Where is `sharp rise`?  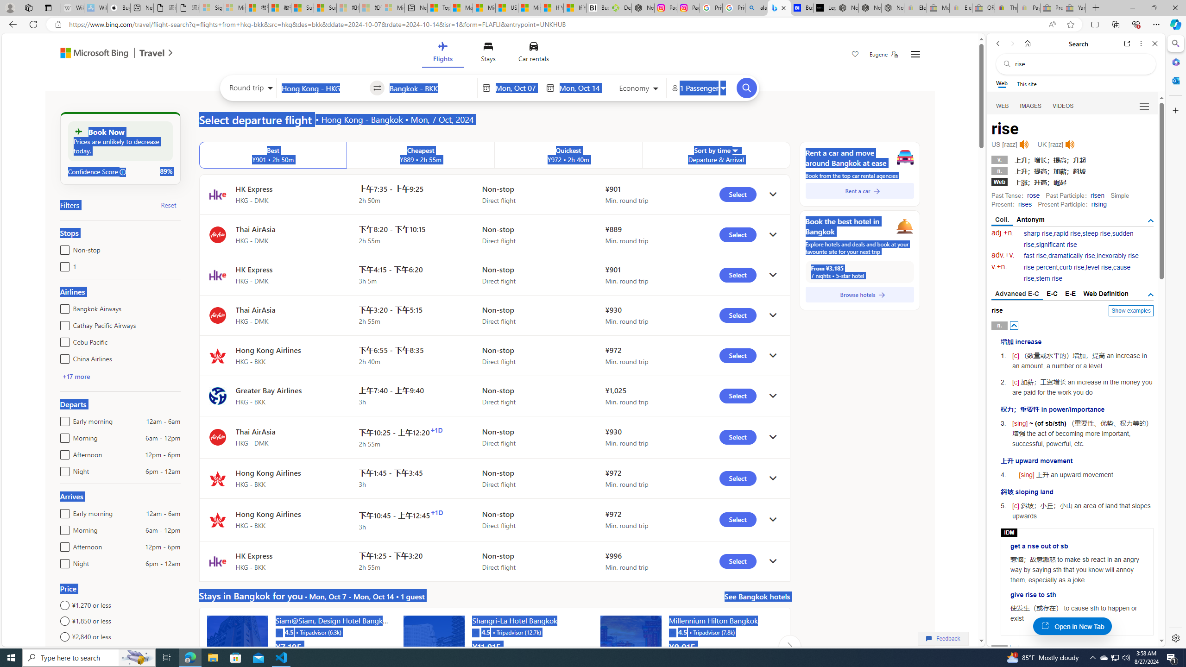 sharp rise is located at coordinates (1038, 233).